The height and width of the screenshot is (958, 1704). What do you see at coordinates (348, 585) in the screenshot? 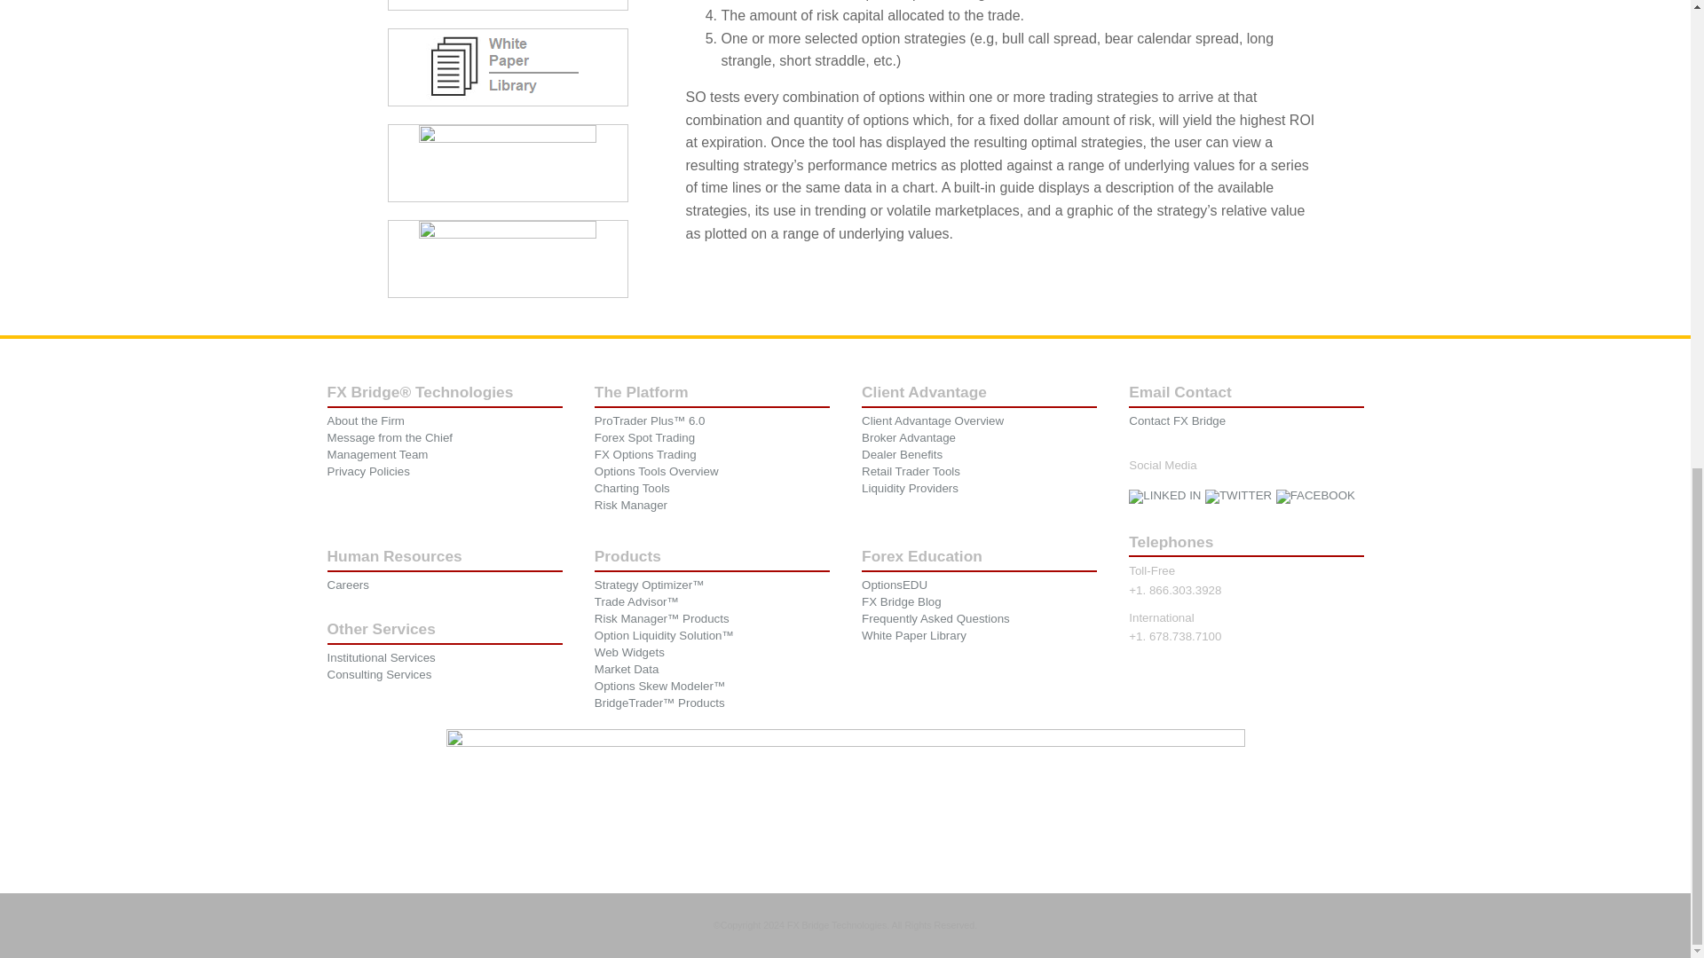
I see `Careers` at bounding box center [348, 585].